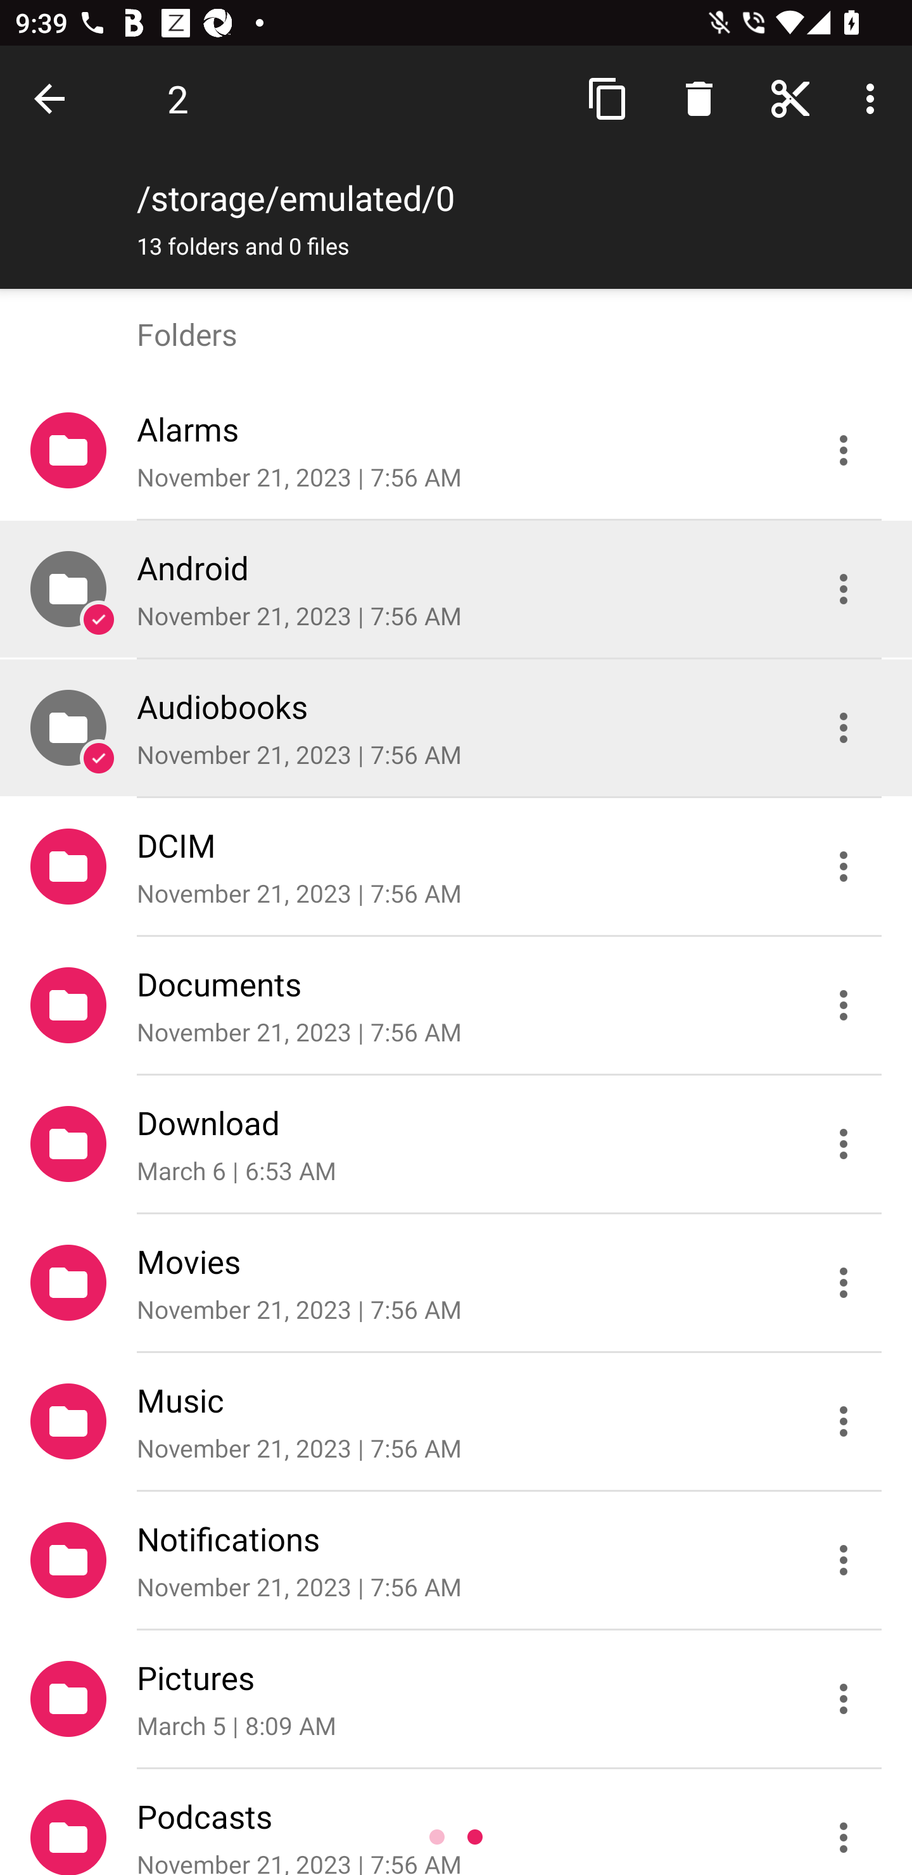  What do you see at coordinates (456, 1006) in the screenshot?
I see `Documents November 21, 2023 | 7:56 AM` at bounding box center [456, 1006].